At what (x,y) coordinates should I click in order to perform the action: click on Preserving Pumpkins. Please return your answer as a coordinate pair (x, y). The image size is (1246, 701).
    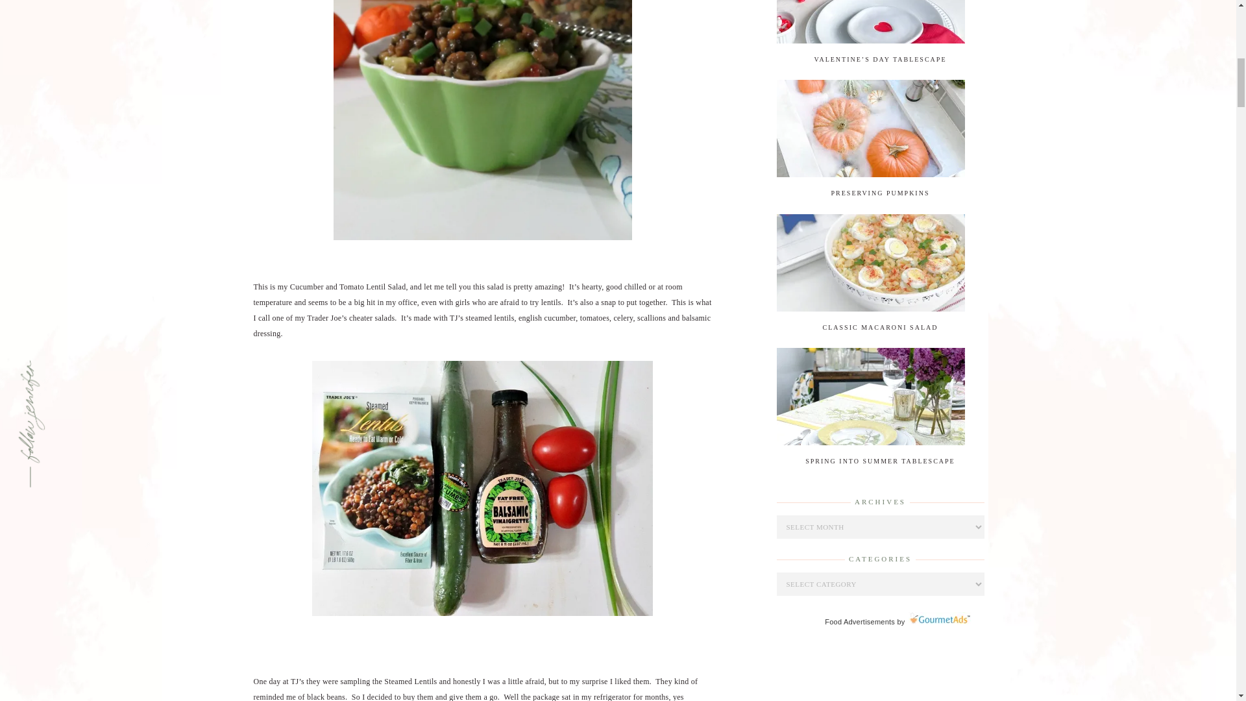
    Looking at the image, I should click on (870, 175).